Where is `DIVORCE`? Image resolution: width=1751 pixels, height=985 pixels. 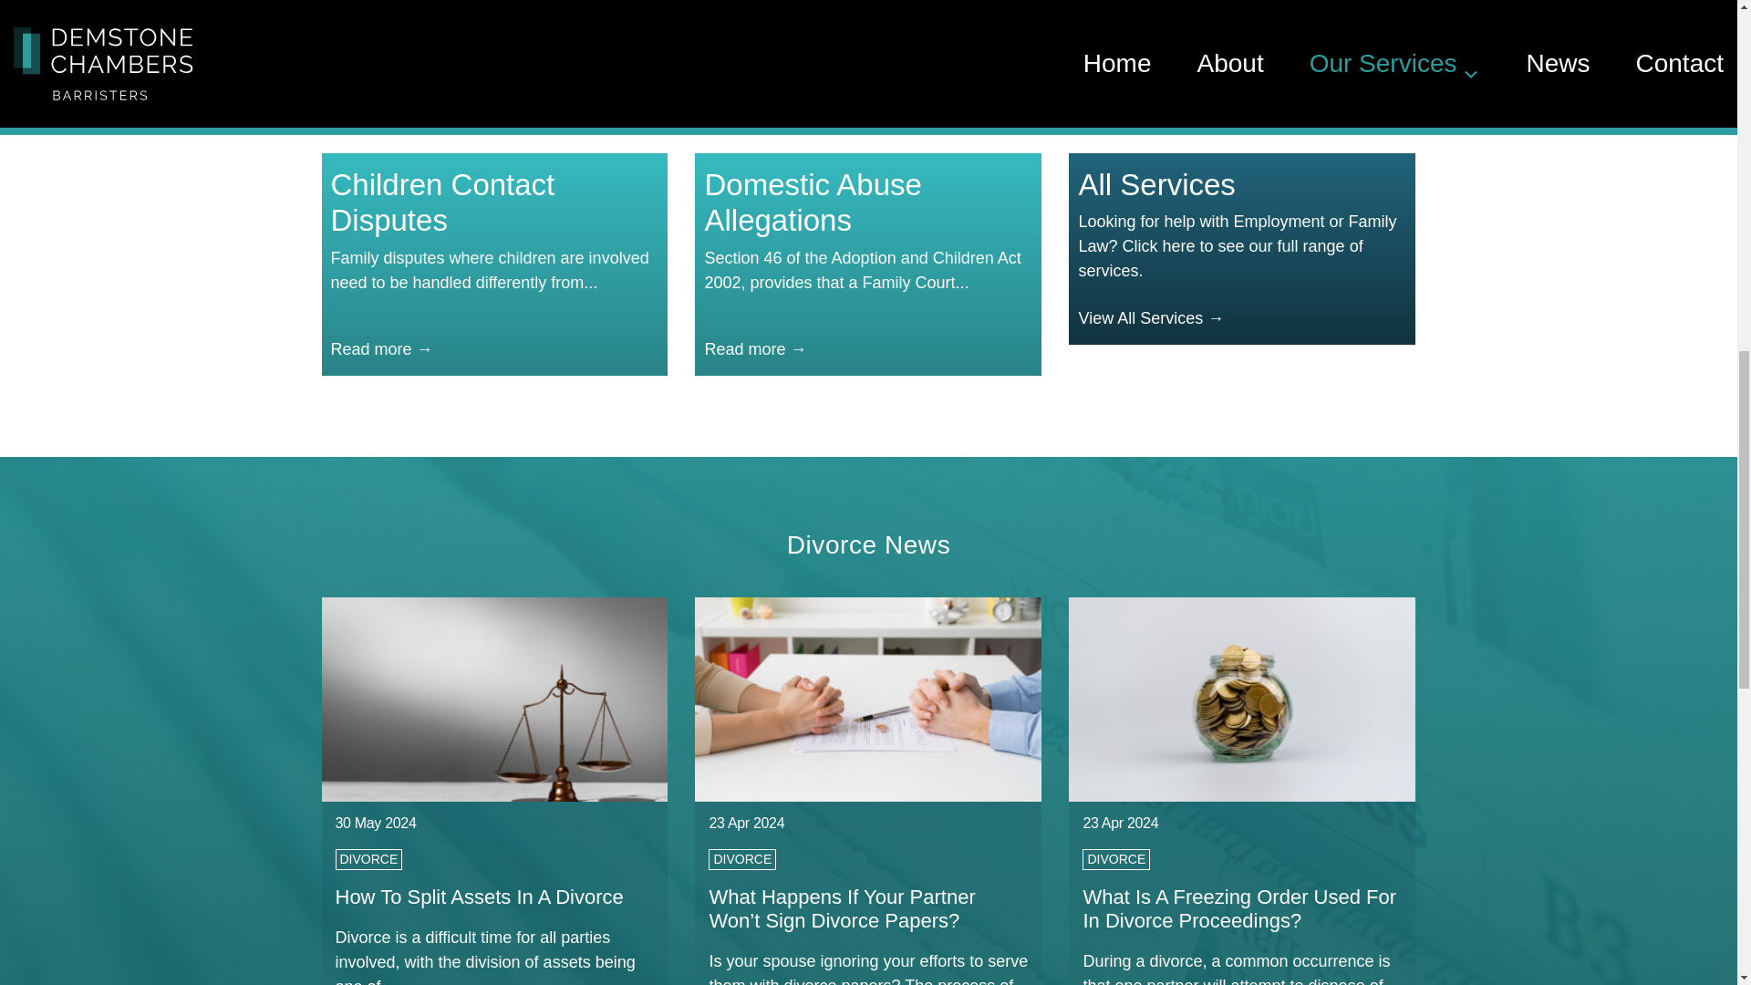 DIVORCE is located at coordinates (368, 859).